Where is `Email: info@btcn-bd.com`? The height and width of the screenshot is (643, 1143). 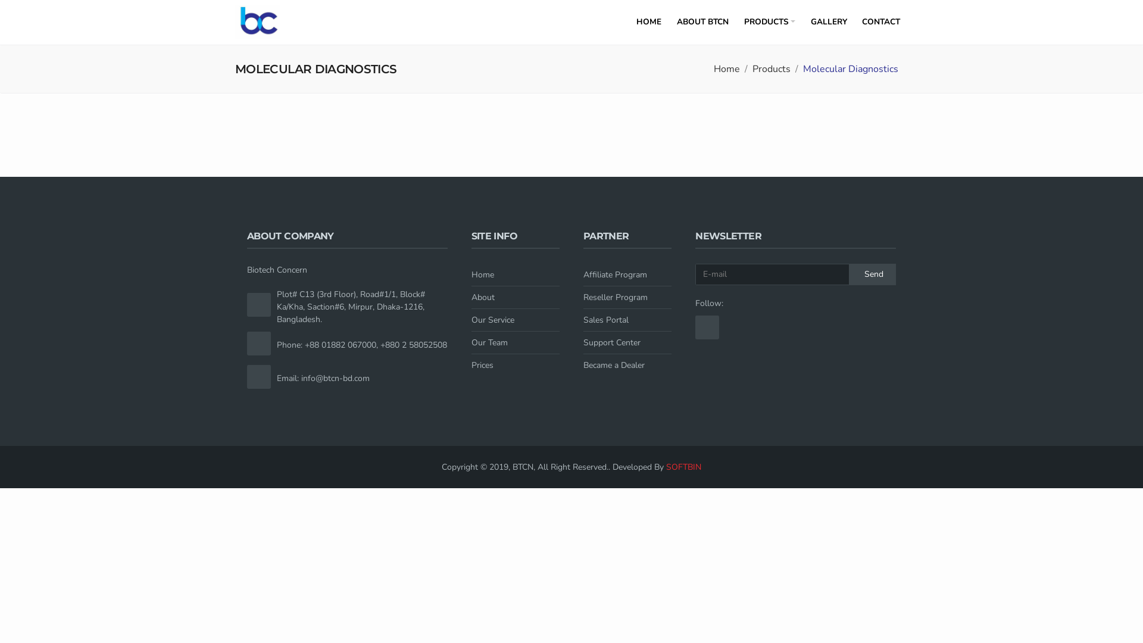
Email: info@btcn-bd.com is located at coordinates (323, 379).